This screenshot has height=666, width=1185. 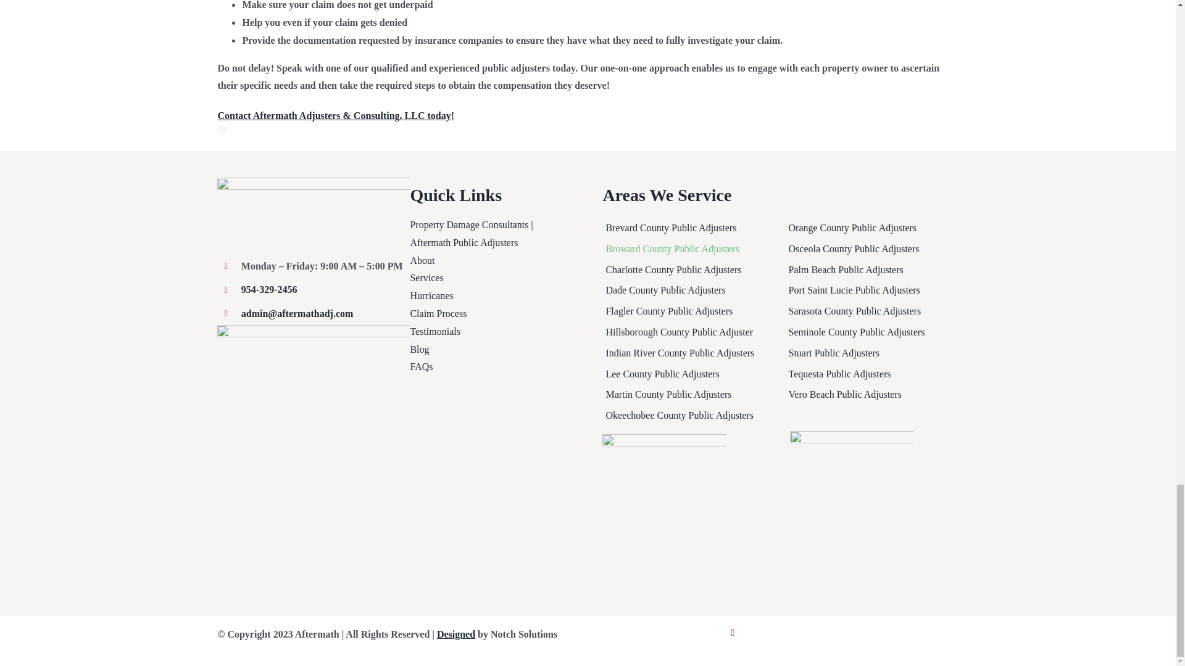 I want to click on 954-329-2456, so click(x=269, y=290).